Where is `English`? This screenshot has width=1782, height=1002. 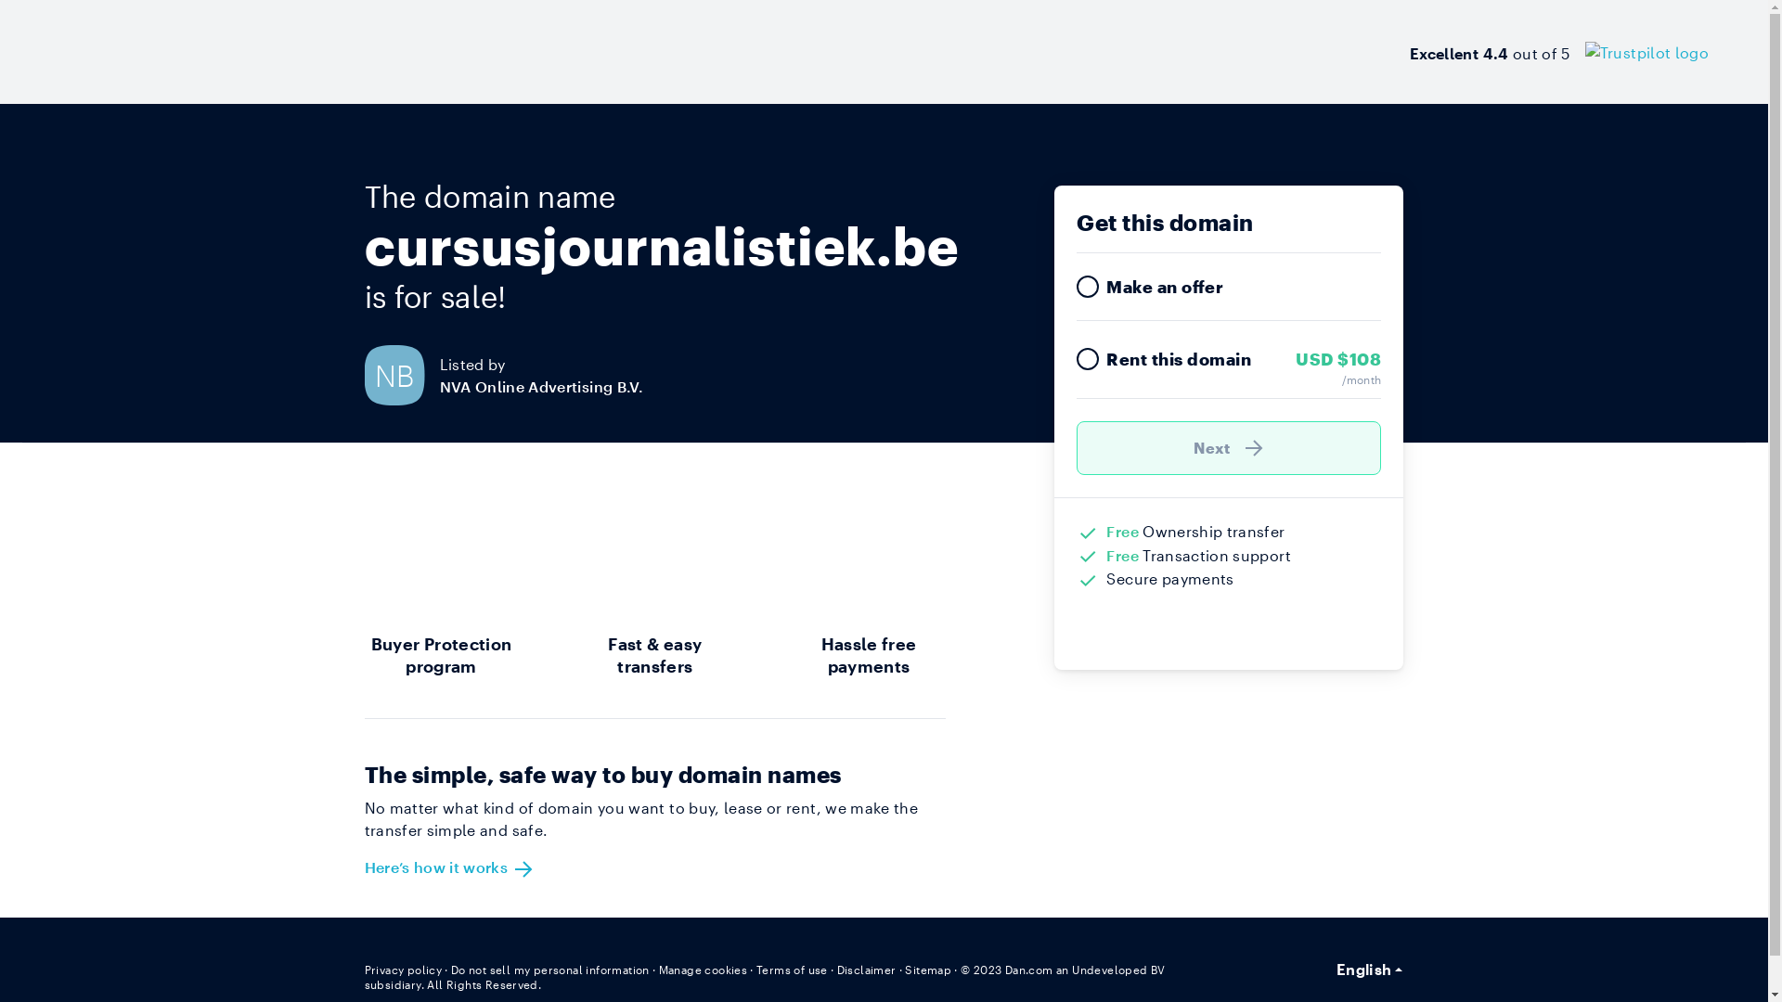 English is located at coordinates (1370, 970).